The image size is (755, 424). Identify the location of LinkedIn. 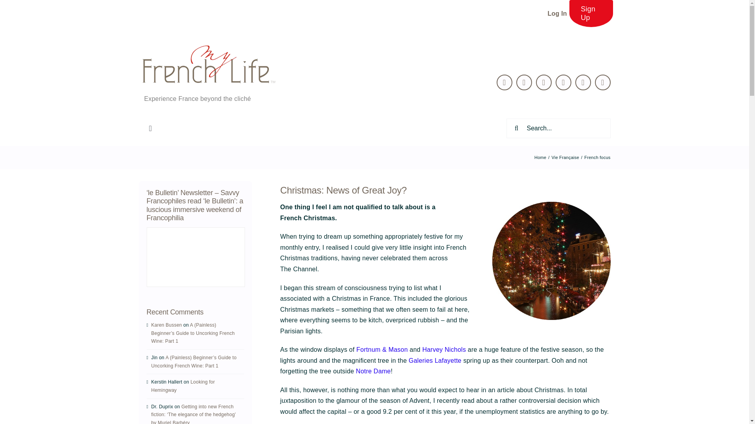
(544, 82).